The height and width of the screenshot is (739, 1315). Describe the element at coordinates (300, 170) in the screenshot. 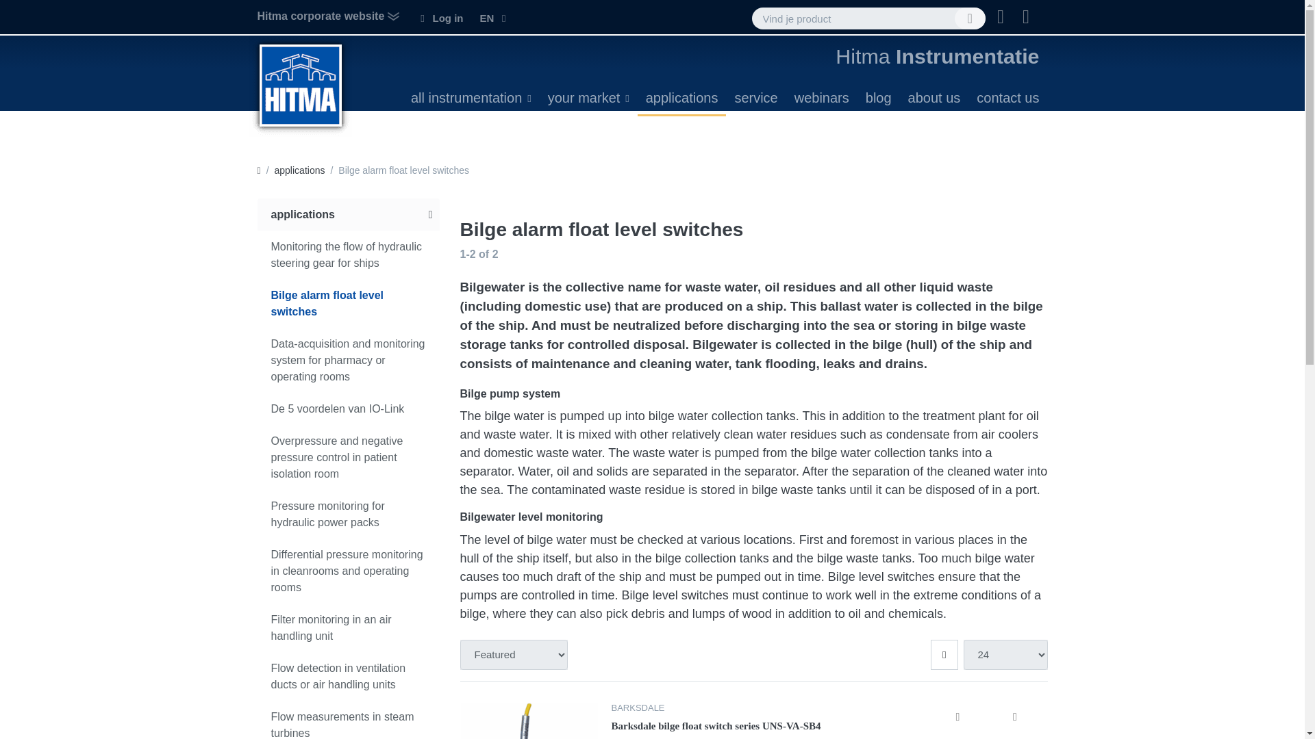

I see `applications` at that location.